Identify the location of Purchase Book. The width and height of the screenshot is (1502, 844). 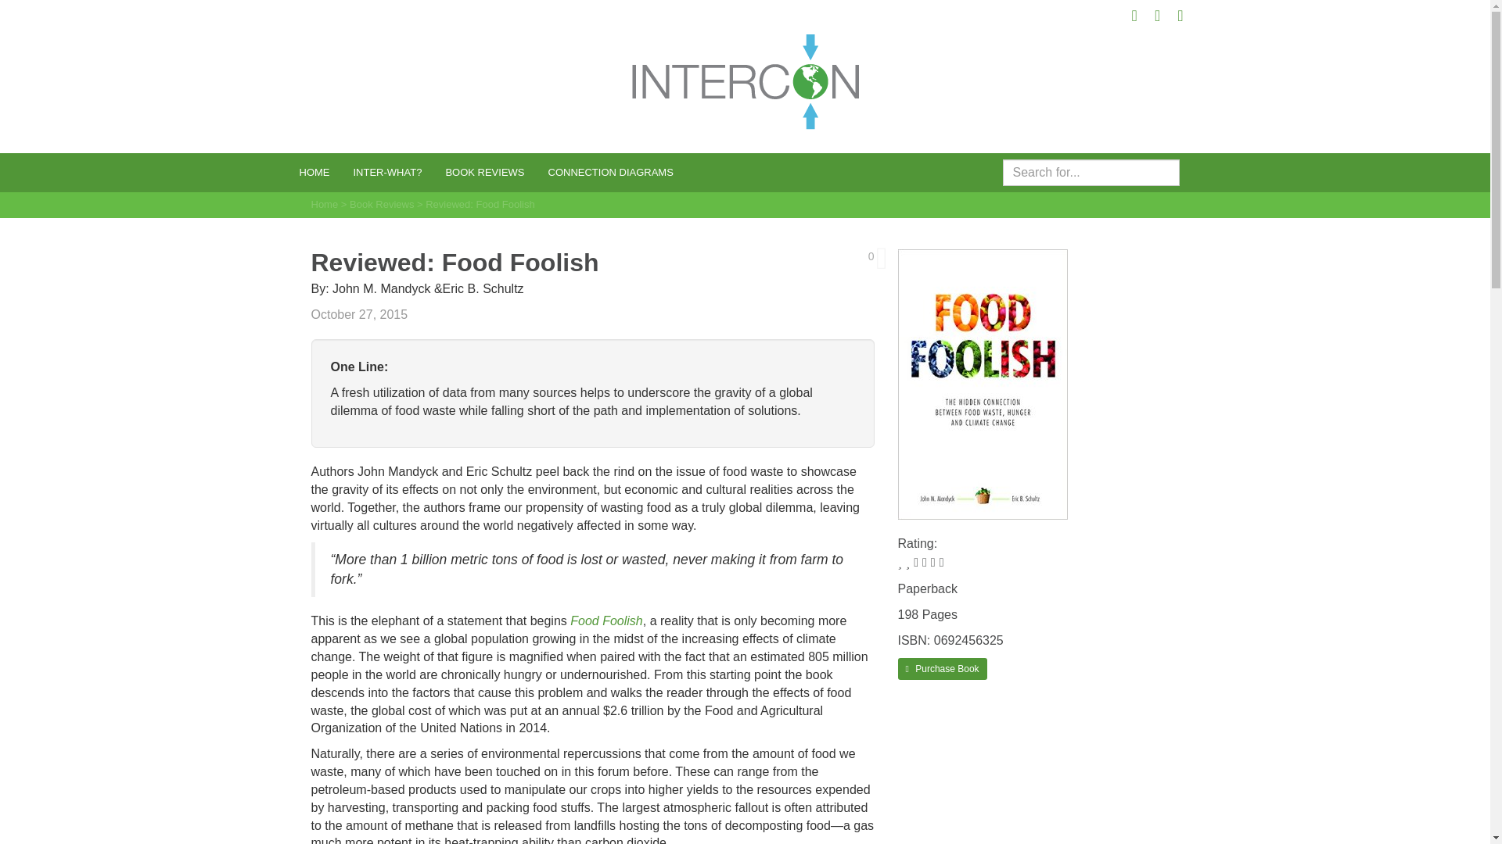
(942, 669).